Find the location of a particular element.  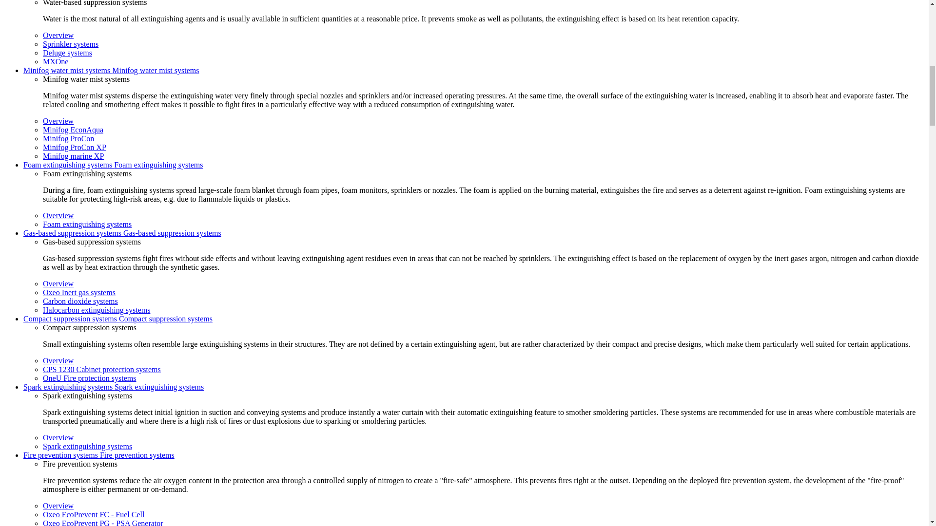

MXOne is located at coordinates (56, 61).